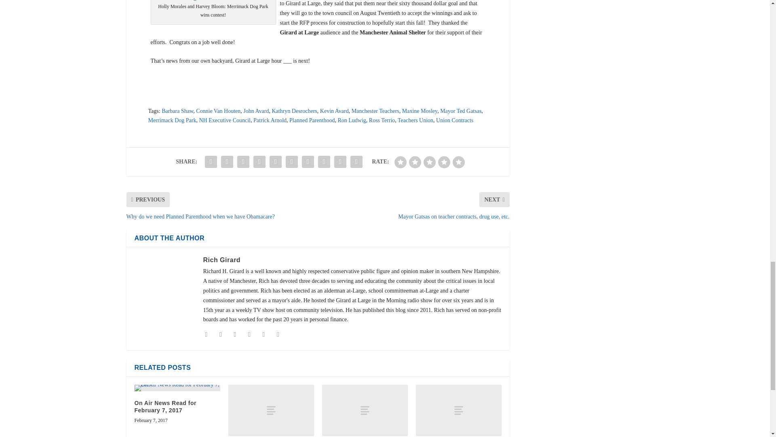  I want to click on Share "On Air News Read for August 5, 2015" via Email, so click(340, 162).